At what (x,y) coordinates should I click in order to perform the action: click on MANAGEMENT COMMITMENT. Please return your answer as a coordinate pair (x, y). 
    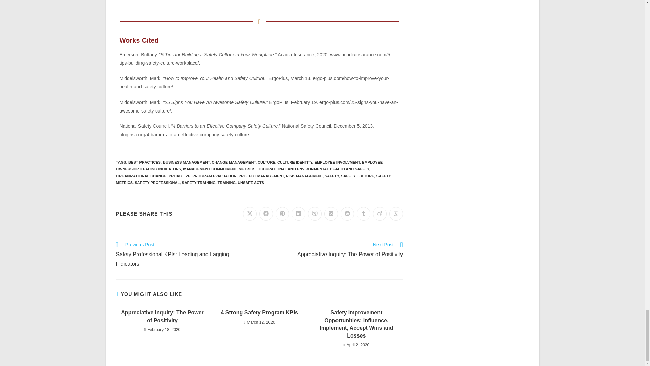
    Looking at the image, I should click on (210, 169).